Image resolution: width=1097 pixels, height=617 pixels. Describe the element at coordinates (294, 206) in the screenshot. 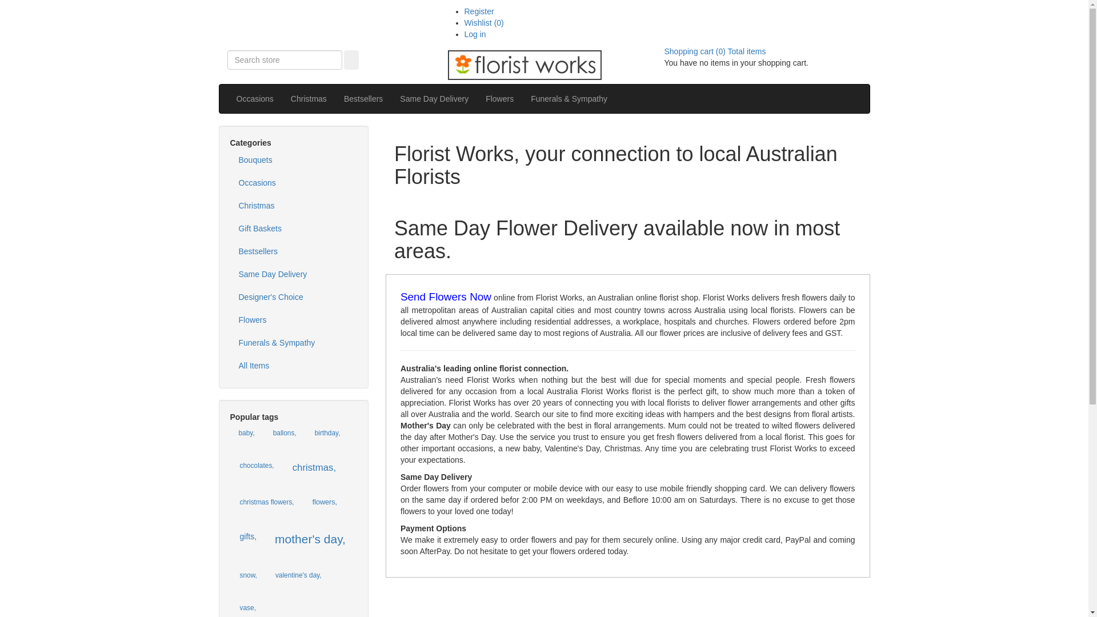

I see `Christmas` at that location.